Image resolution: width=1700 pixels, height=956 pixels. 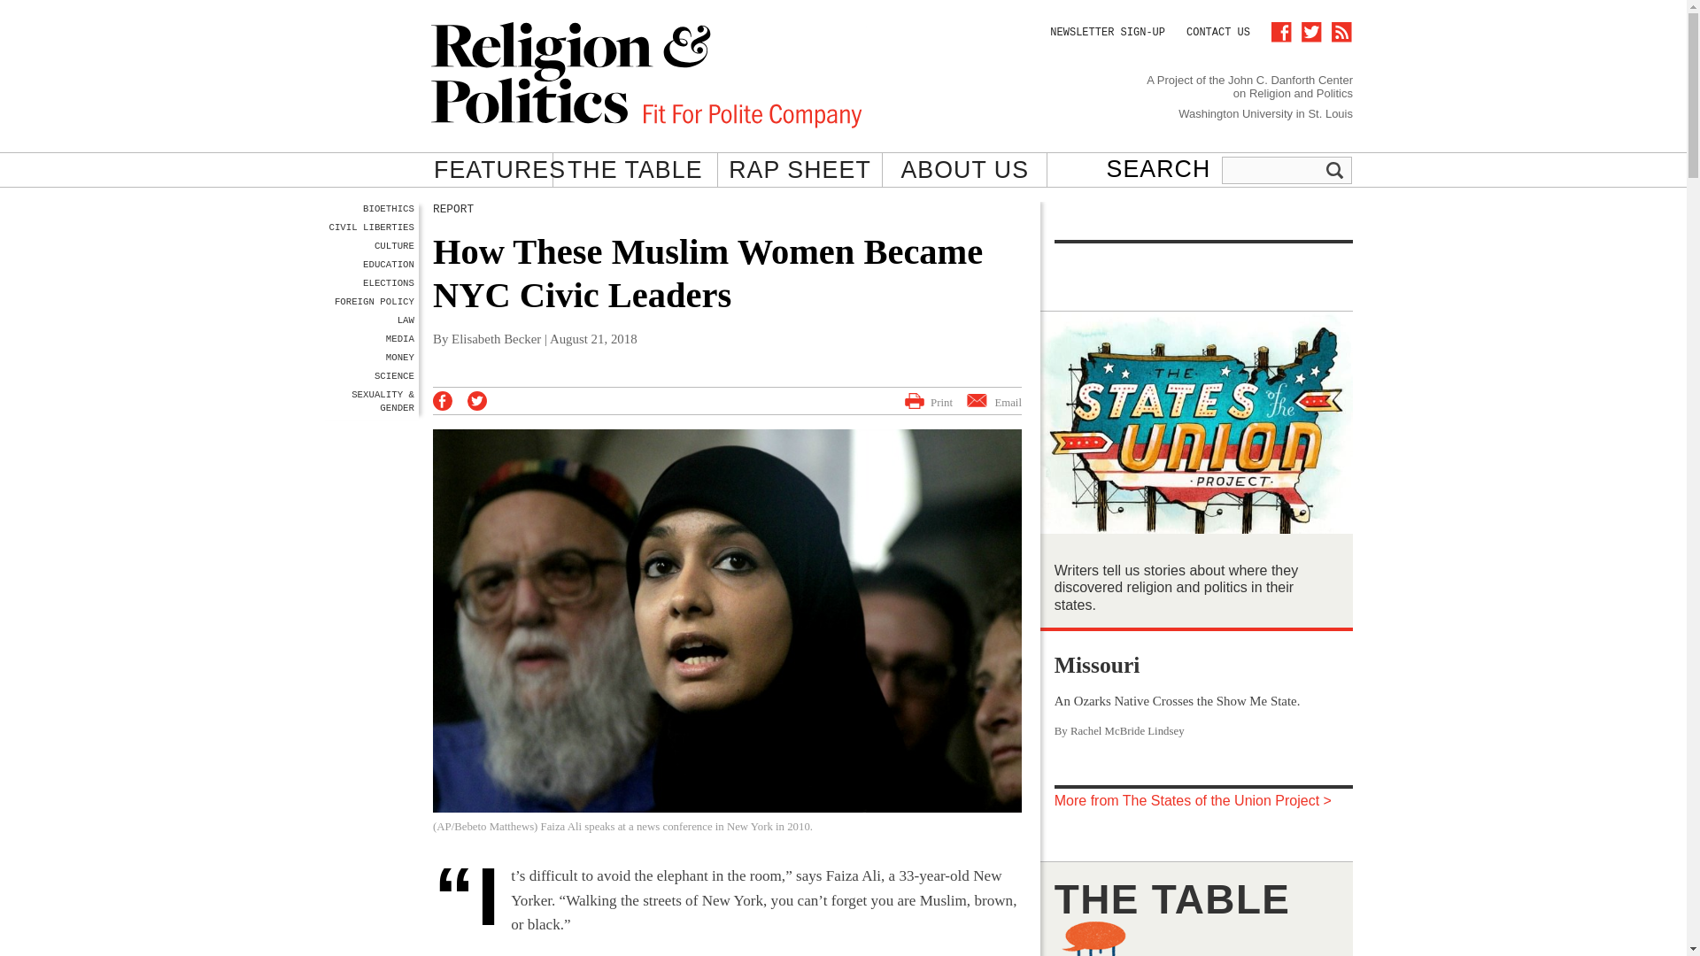 I want to click on NEWSLETTER SIGN-UP, so click(x=1107, y=33).